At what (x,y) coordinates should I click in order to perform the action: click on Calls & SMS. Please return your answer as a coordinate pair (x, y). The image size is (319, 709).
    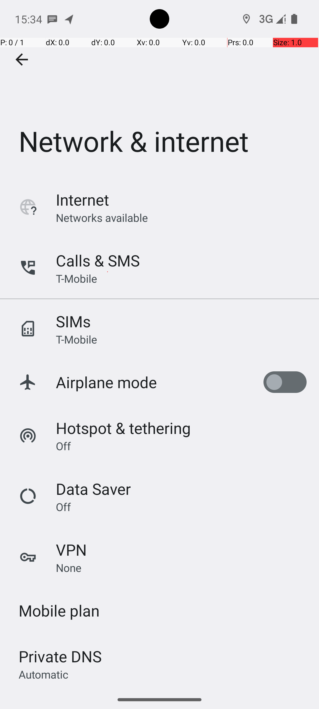
    Looking at the image, I should click on (98, 261).